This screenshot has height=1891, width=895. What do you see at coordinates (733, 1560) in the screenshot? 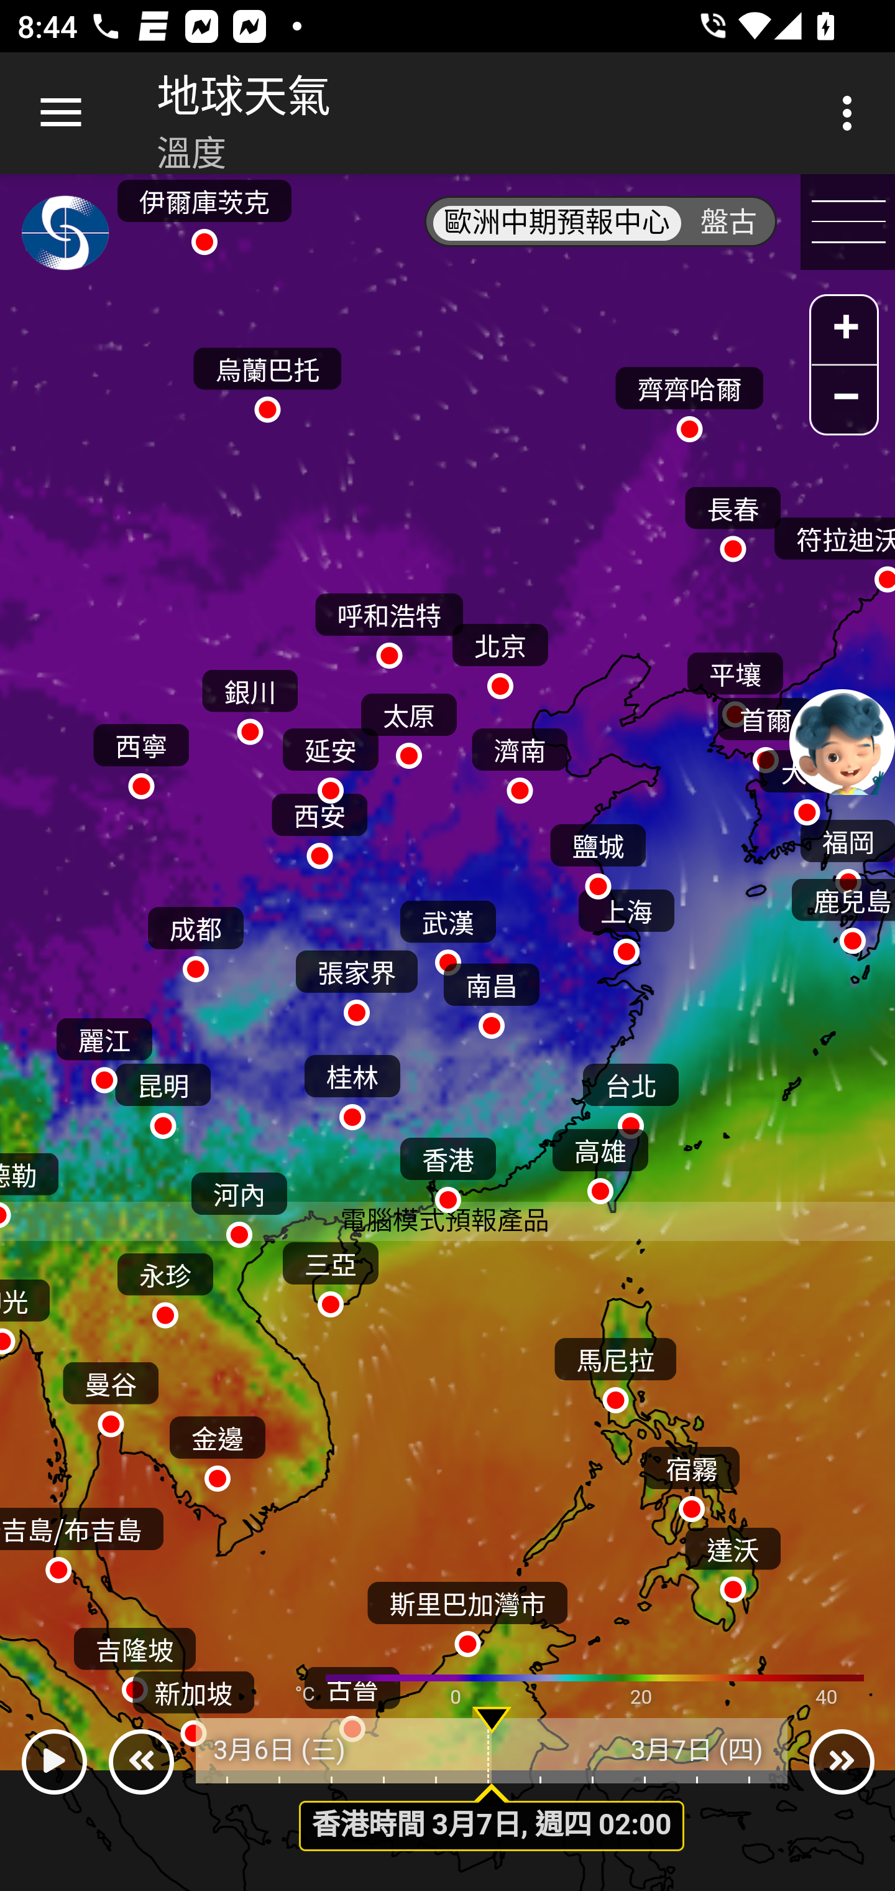
I see `達沃` at bounding box center [733, 1560].